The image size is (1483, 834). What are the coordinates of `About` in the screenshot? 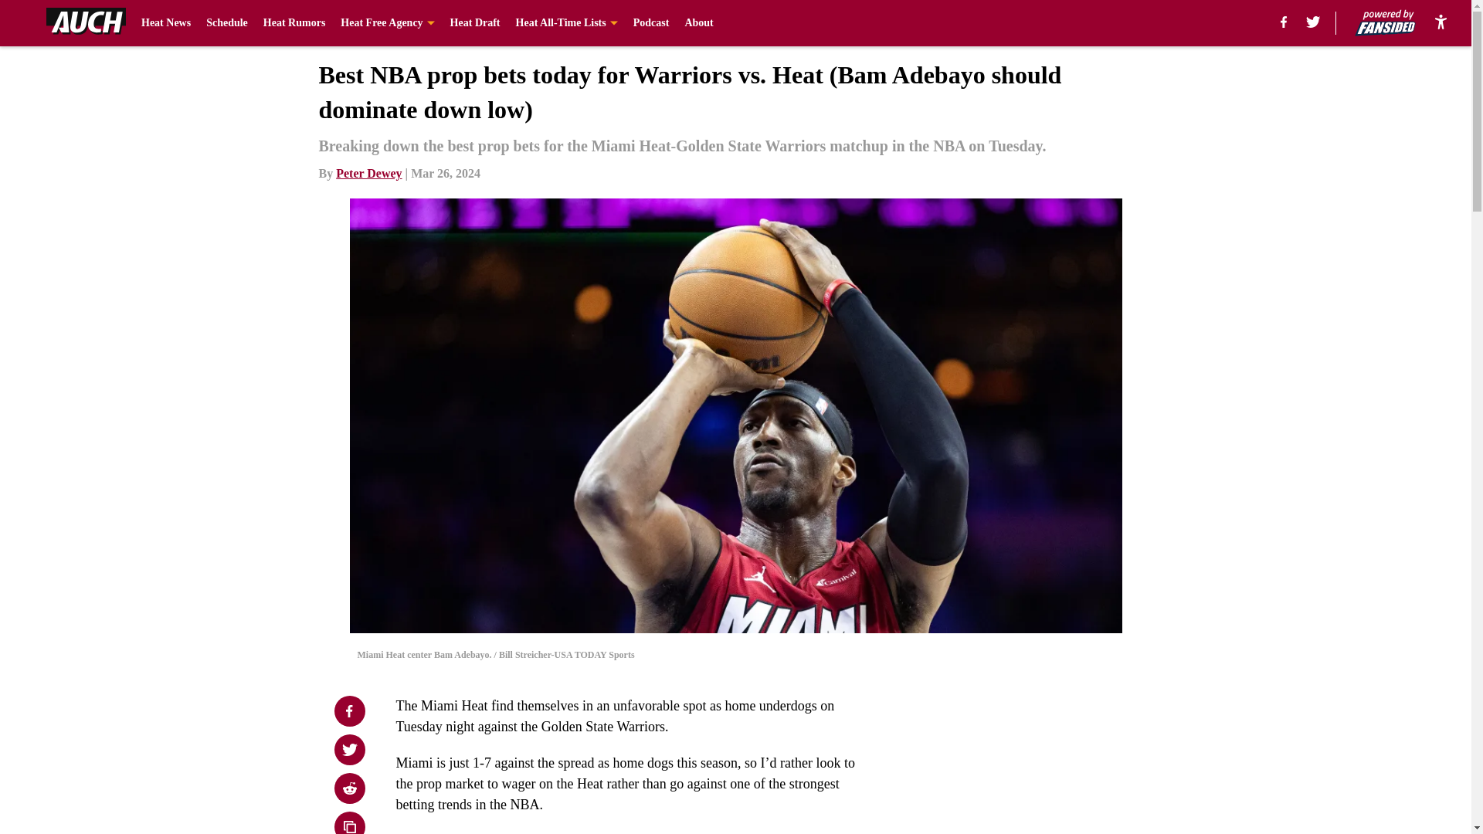 It's located at (698, 23).